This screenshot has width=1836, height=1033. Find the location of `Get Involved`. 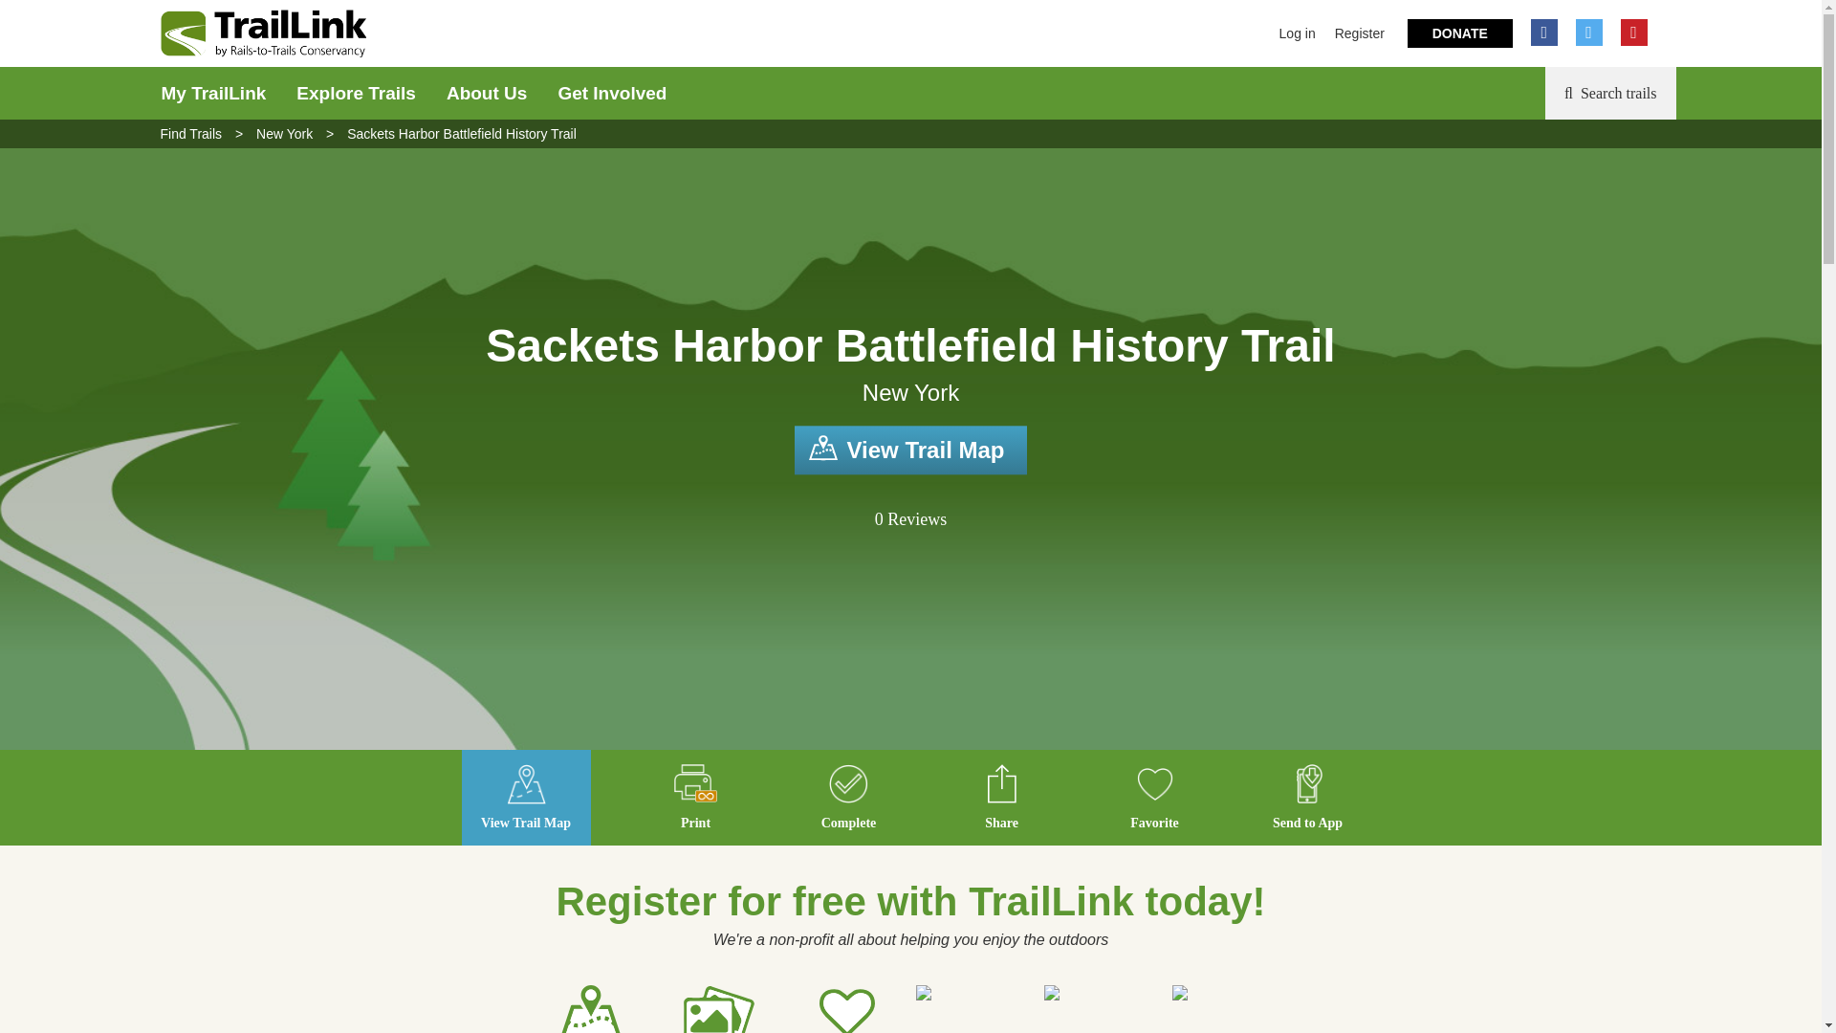

Get Involved is located at coordinates (611, 94).